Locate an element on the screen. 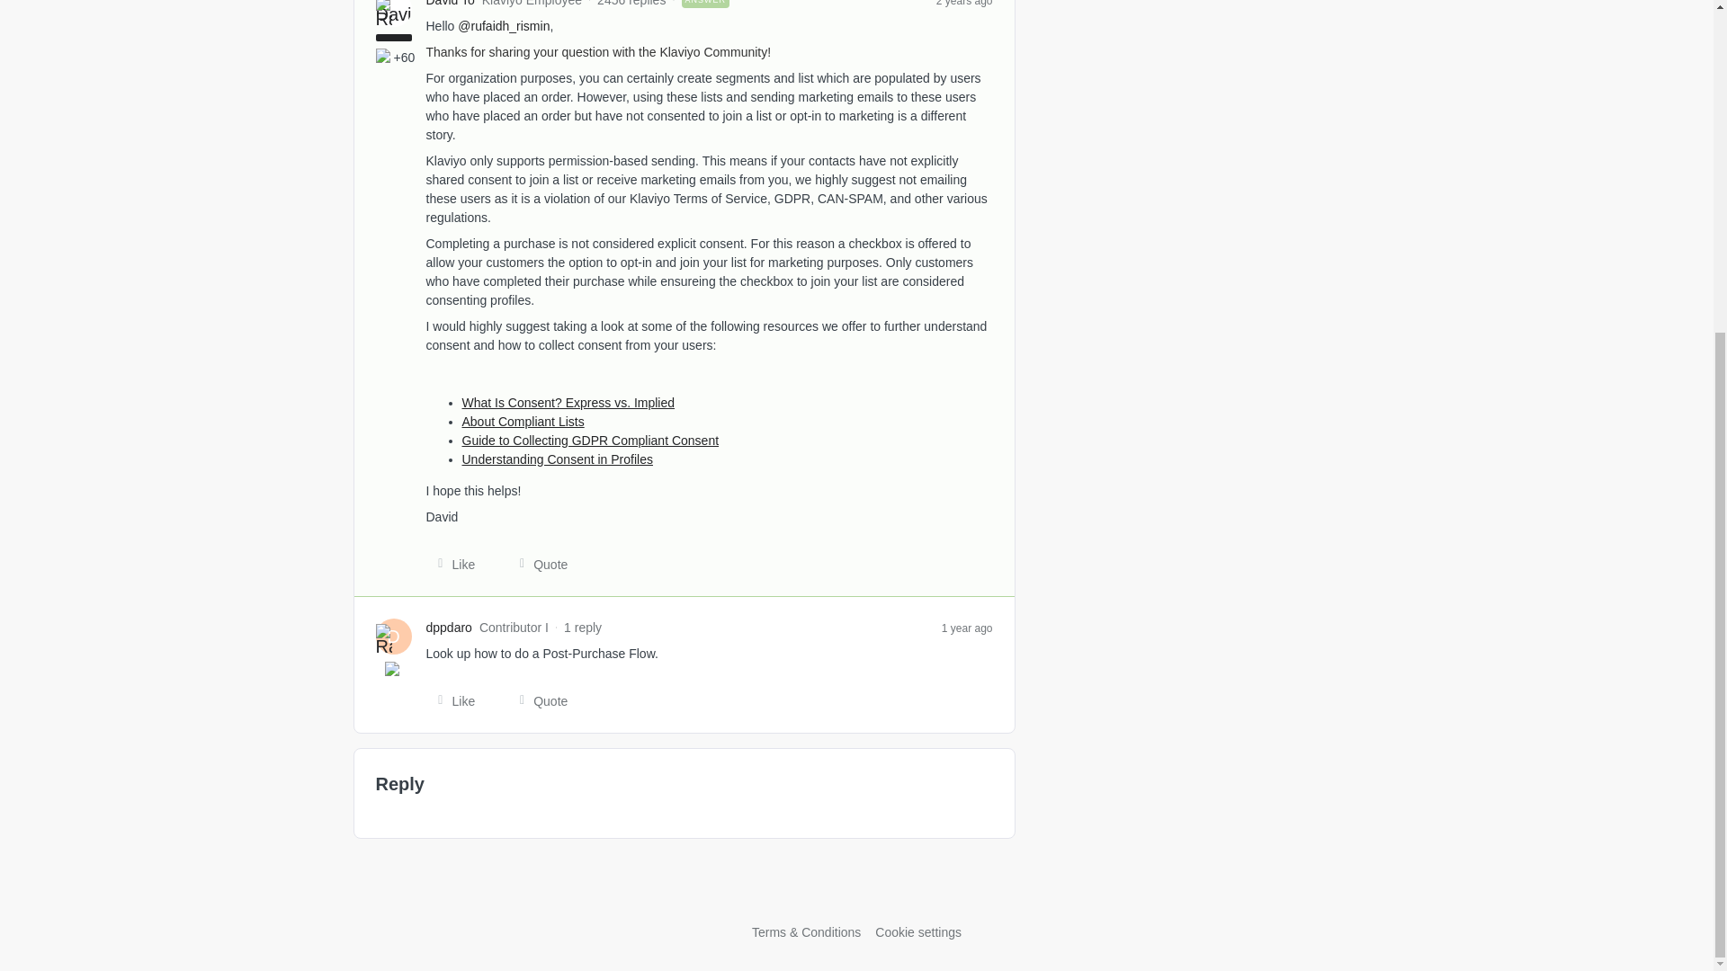 This screenshot has width=1727, height=971. Understanding Consent in Profiles is located at coordinates (558, 459).